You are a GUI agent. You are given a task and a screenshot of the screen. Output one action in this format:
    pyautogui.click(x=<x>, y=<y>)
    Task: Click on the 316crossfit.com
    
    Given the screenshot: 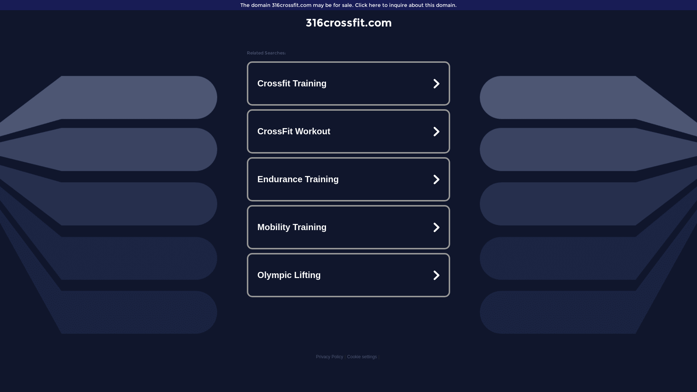 What is the action you would take?
    pyautogui.click(x=348, y=23)
    